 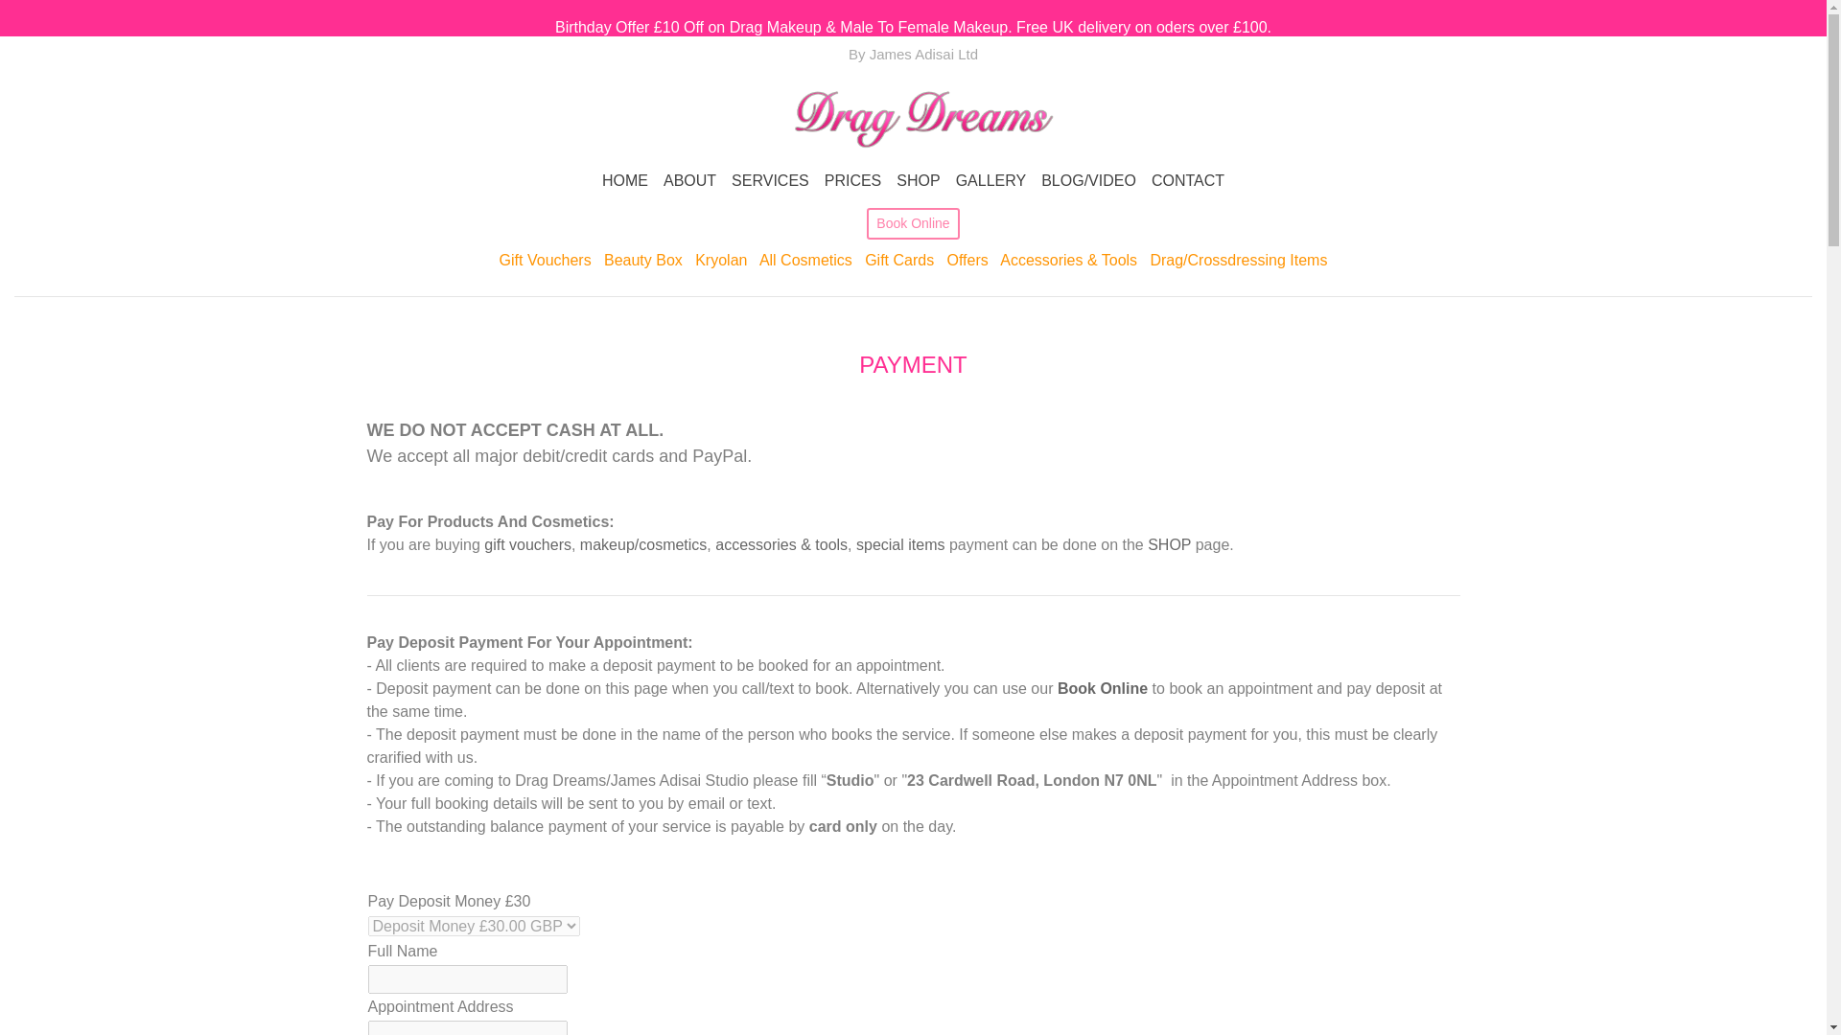 What do you see at coordinates (919, 180) in the screenshot?
I see `SHOP` at bounding box center [919, 180].